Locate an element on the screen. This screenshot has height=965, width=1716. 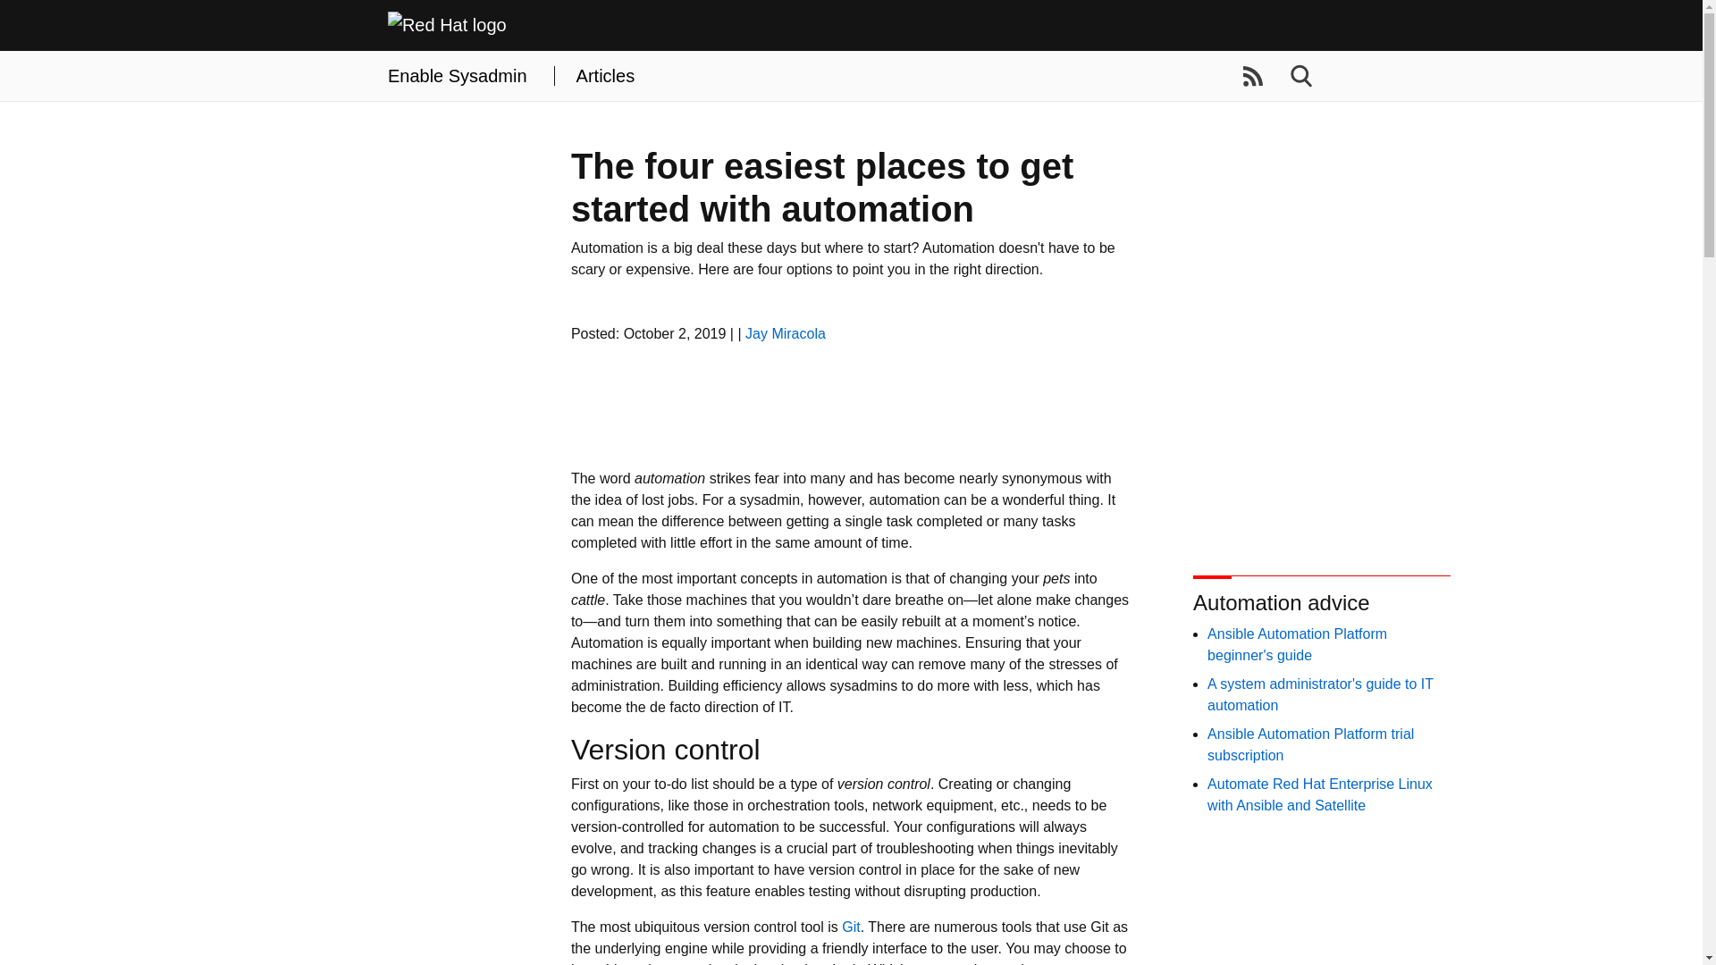
Automate Red Hat Enterprise Linux with Ansible and Satellite is located at coordinates (1320, 795).